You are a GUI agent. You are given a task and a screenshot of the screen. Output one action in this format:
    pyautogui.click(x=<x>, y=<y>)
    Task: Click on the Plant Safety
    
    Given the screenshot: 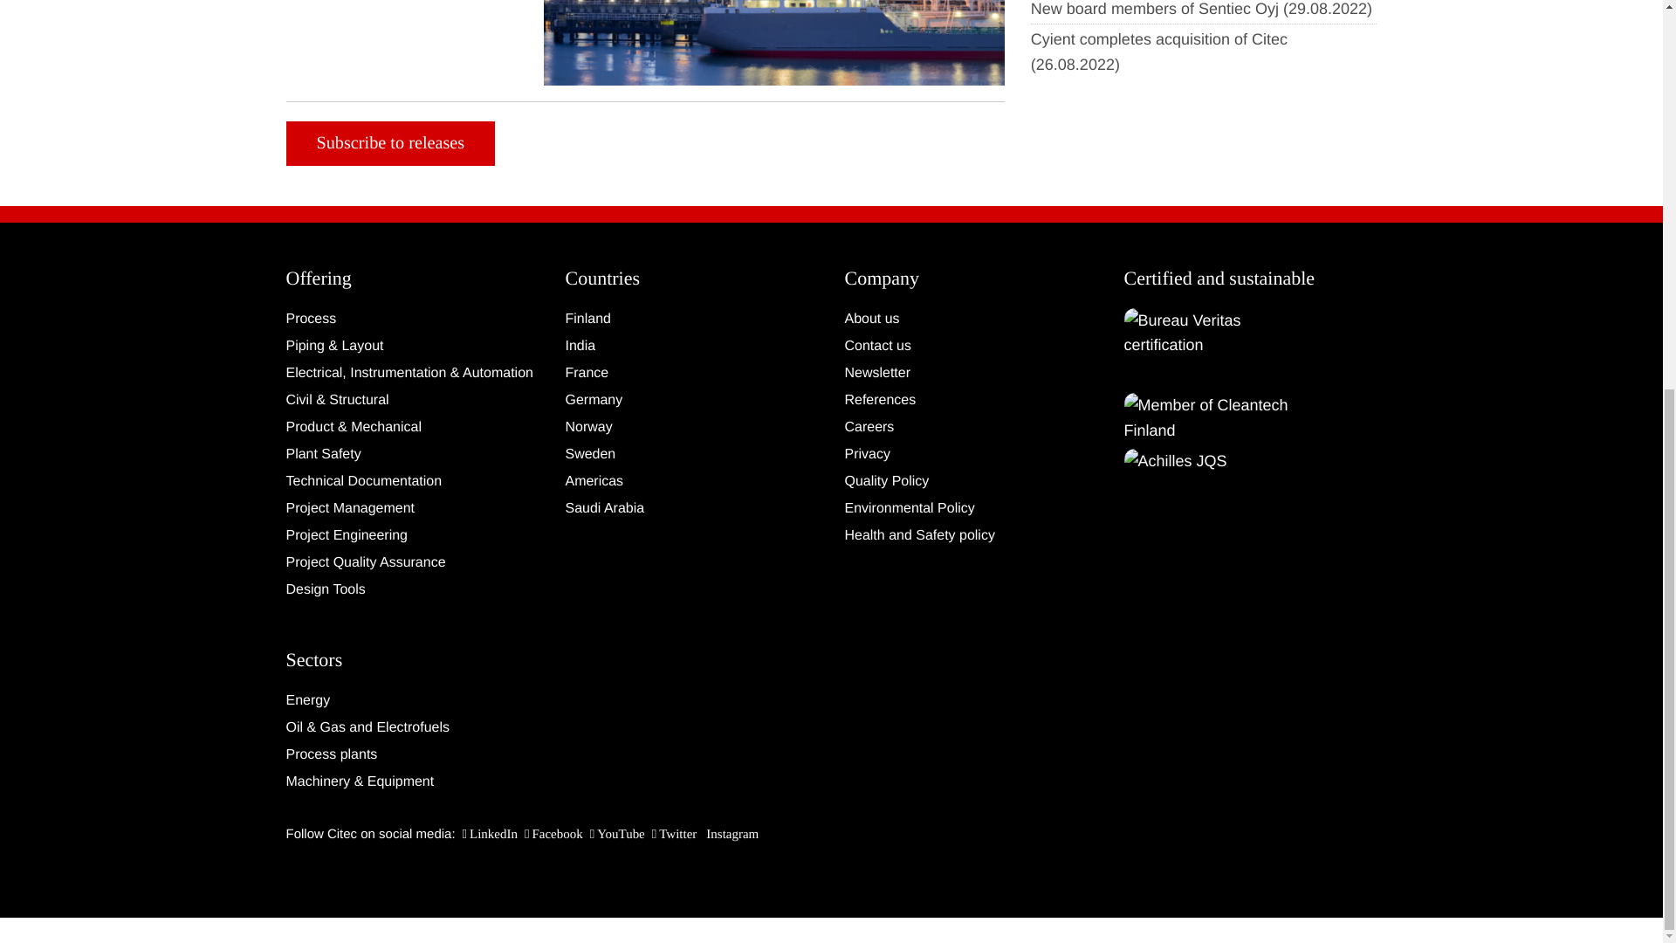 What is the action you would take?
    pyautogui.click(x=413, y=454)
    